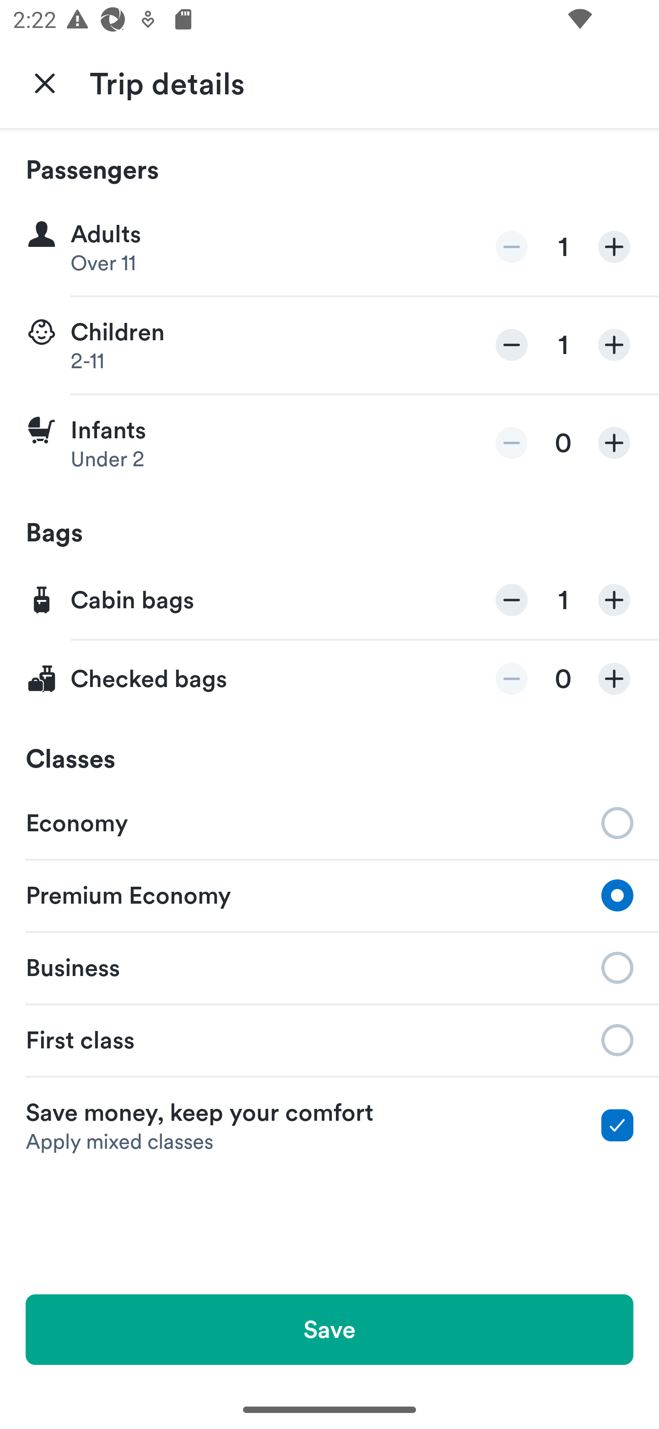  What do you see at coordinates (329, 443) in the screenshot?
I see `Remove 0 Add Infants Under 2` at bounding box center [329, 443].